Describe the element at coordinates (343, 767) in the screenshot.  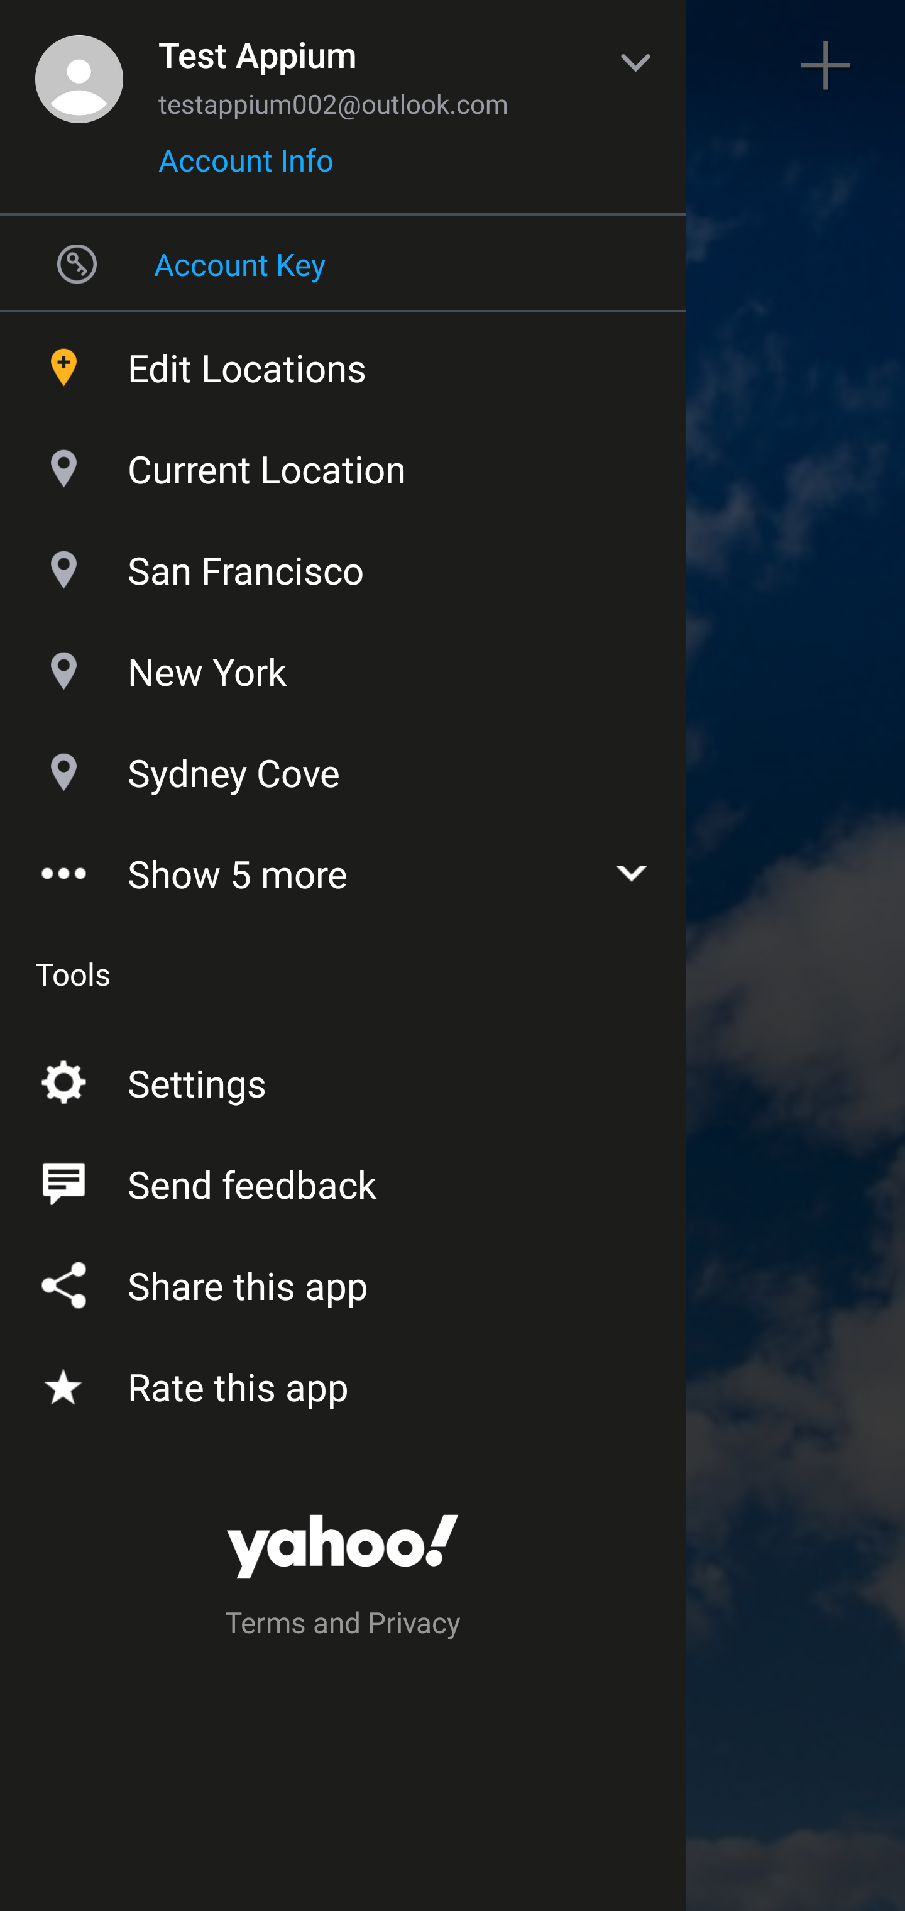
I see `Sydney Cove` at that location.